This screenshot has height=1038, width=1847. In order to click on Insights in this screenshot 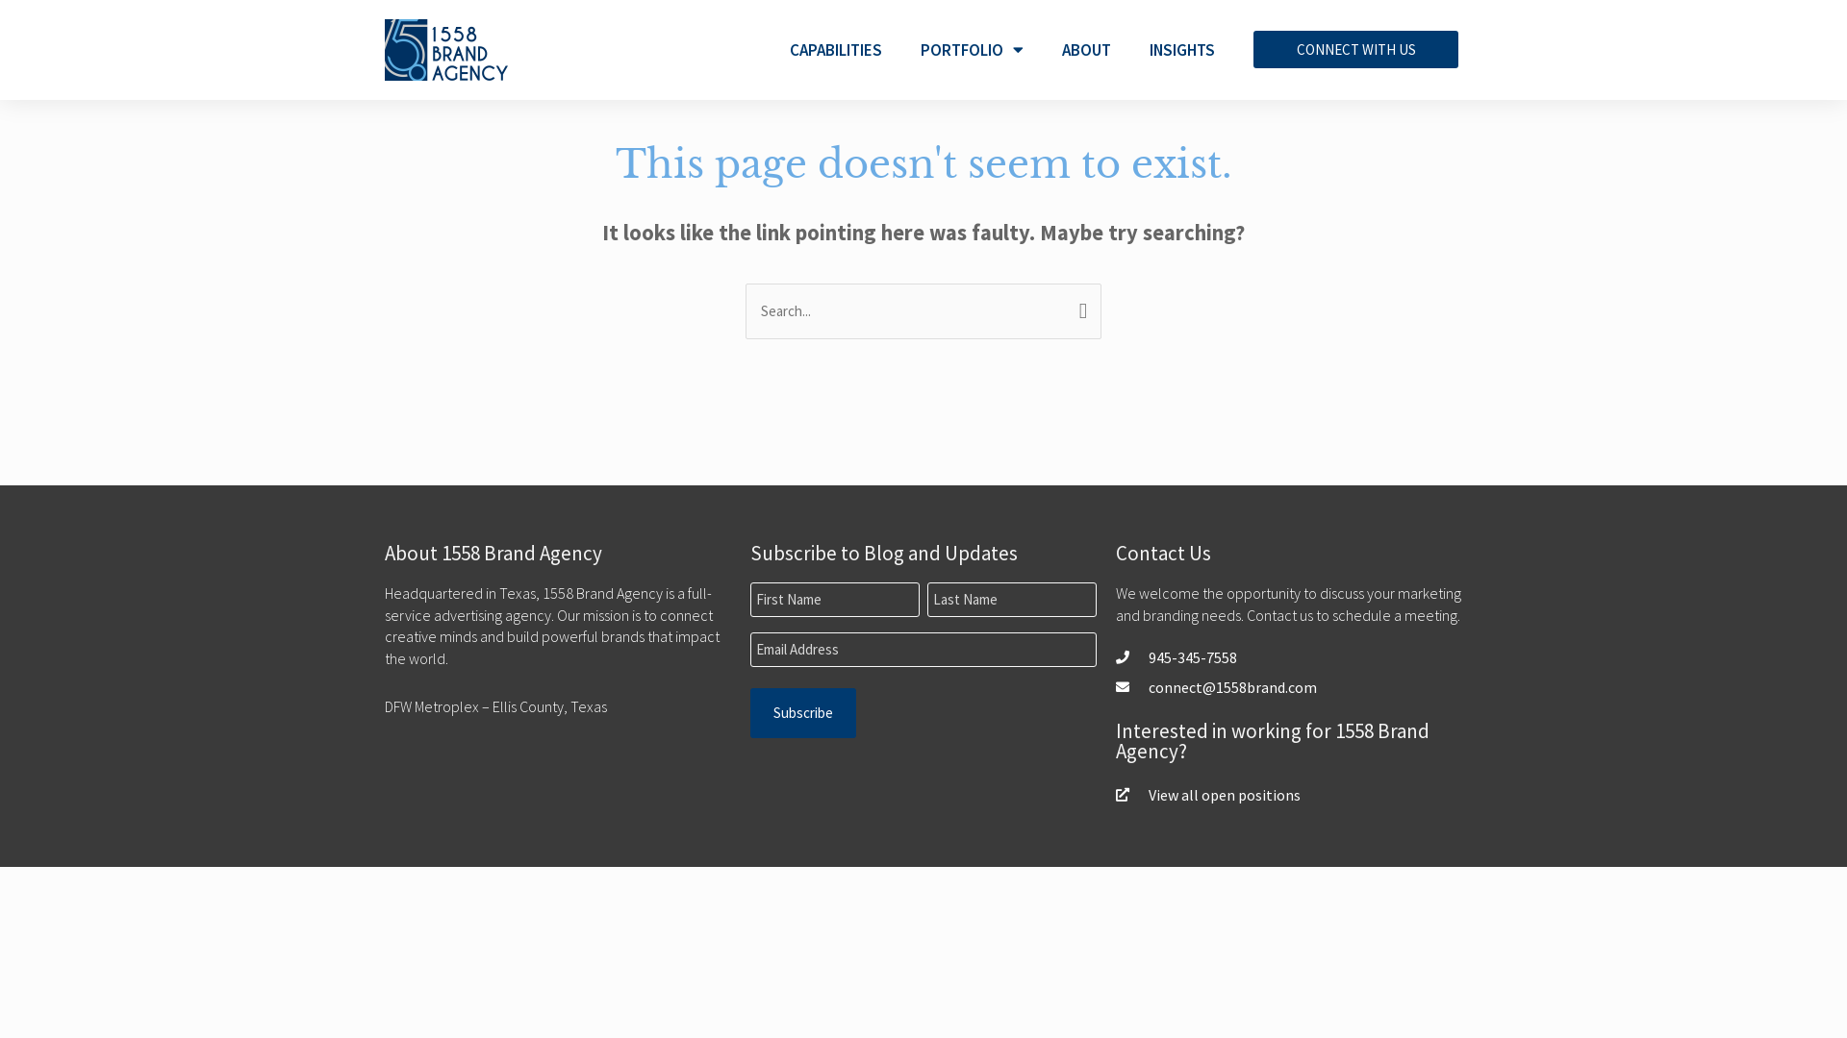, I will do `click(1187, 45)`.